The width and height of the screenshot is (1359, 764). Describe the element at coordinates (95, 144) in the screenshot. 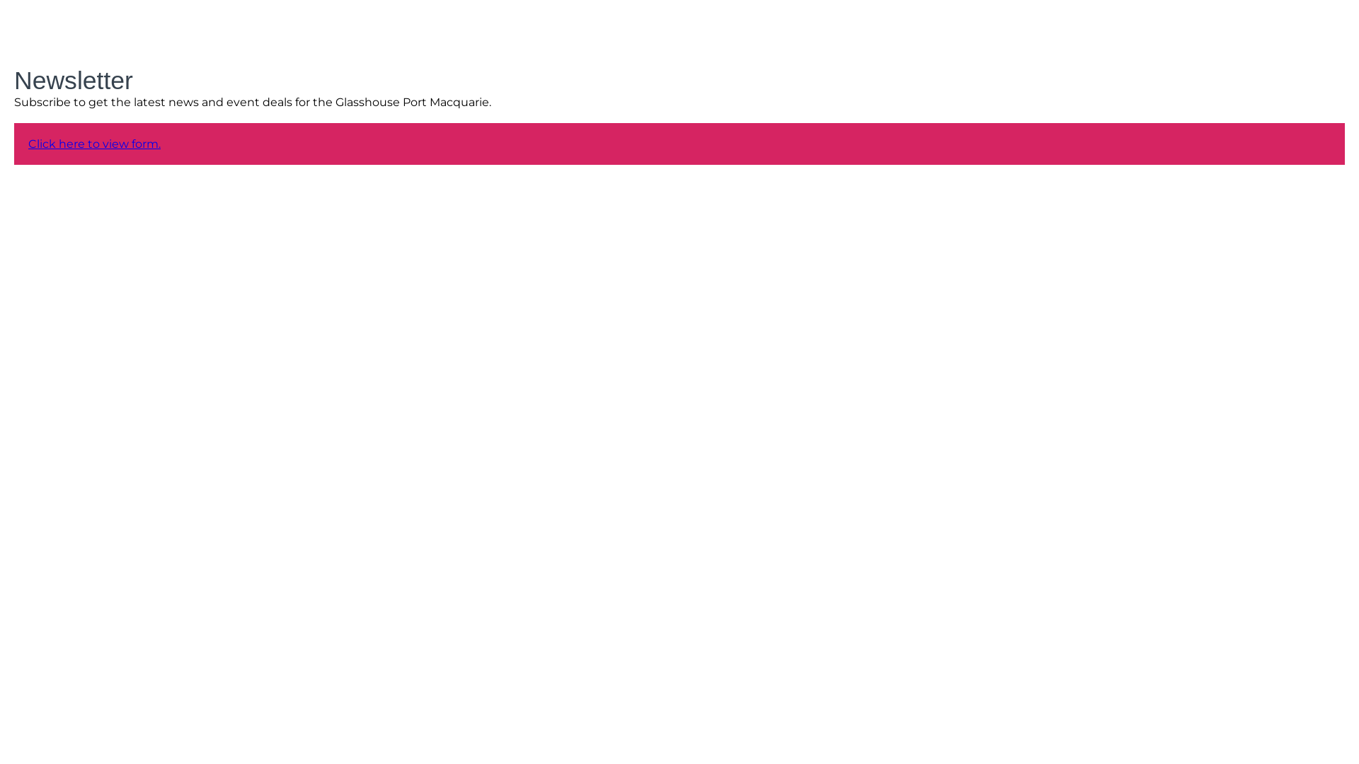

I see `Click here to view form.` at that location.